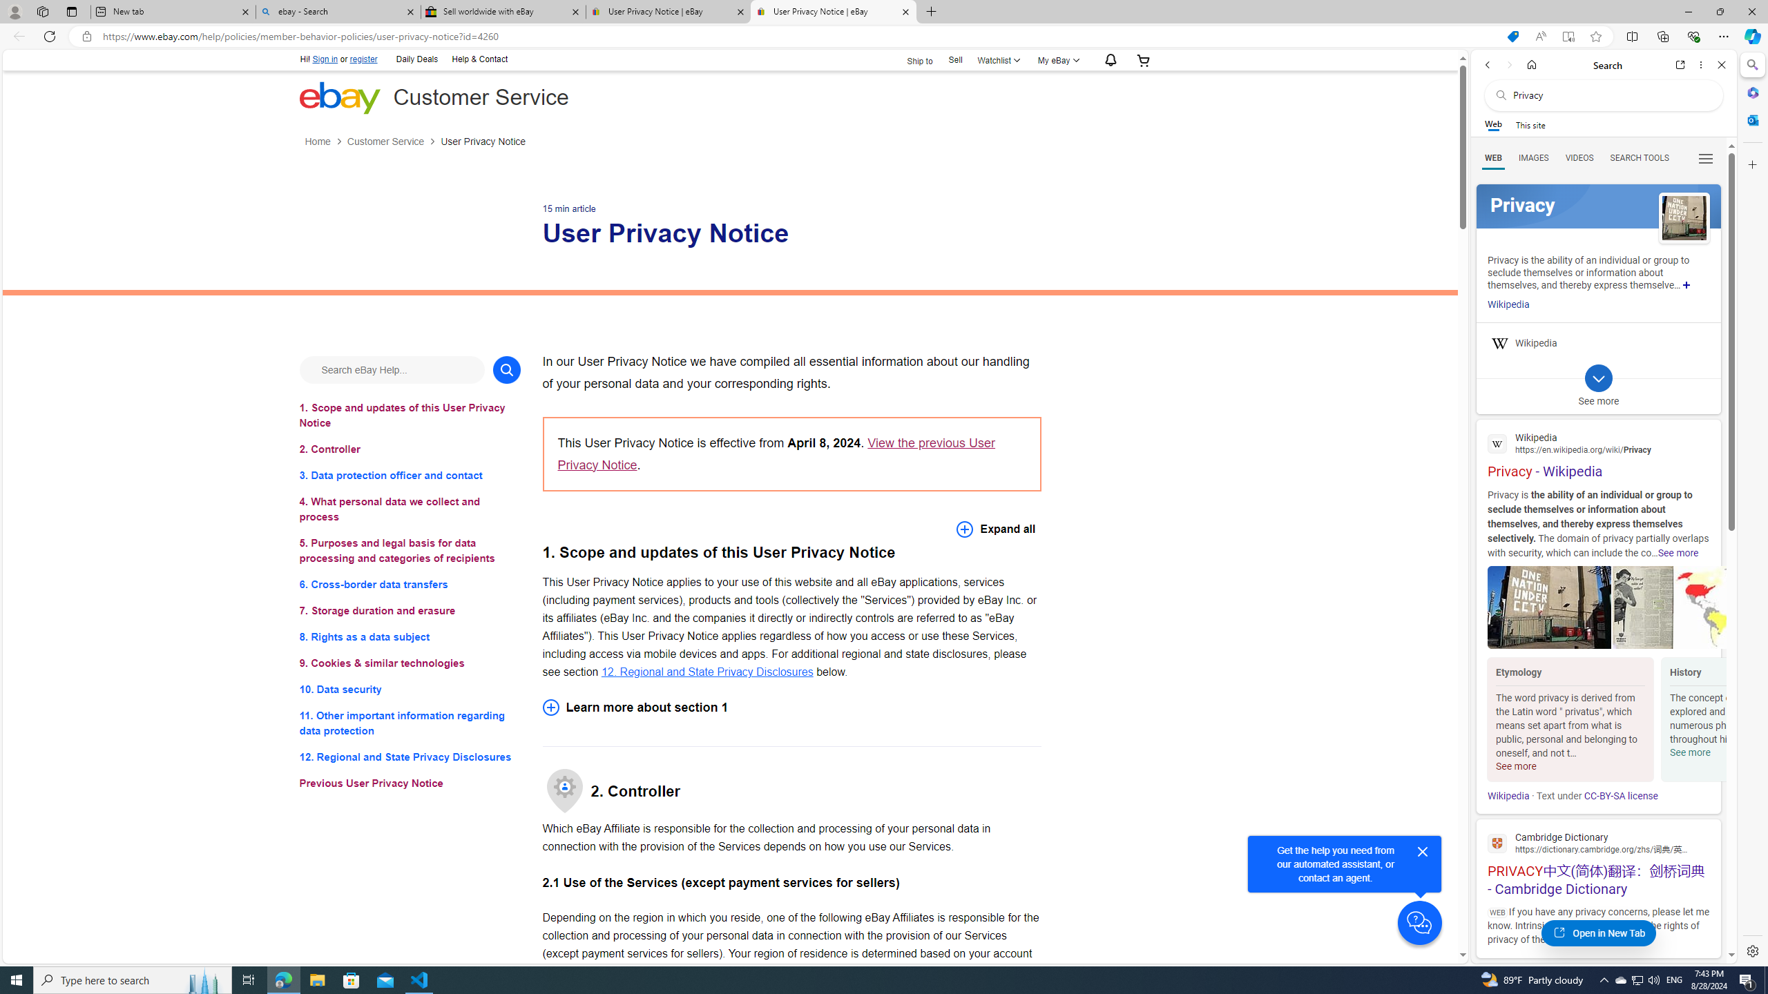 This screenshot has height=994, width=1768. What do you see at coordinates (1533, 158) in the screenshot?
I see `IMAGES` at bounding box center [1533, 158].